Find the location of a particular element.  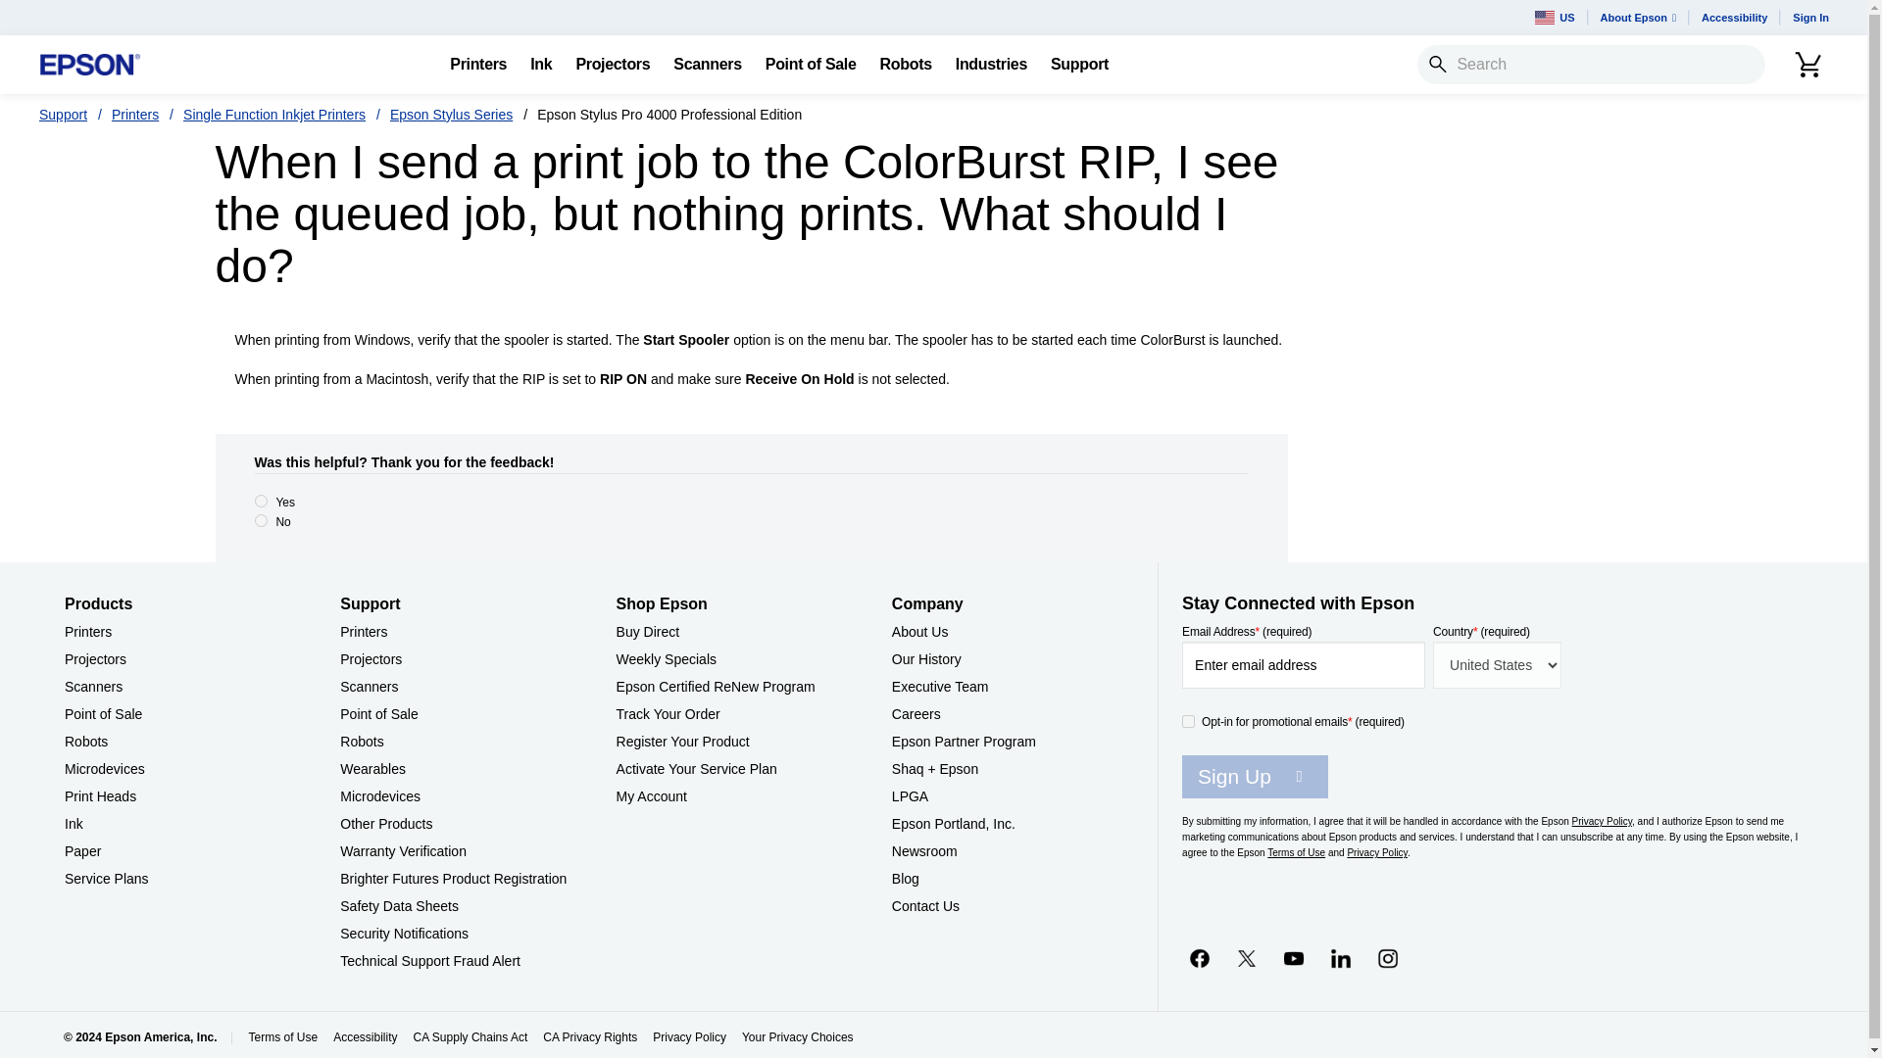

About Epson is located at coordinates (1638, 18).